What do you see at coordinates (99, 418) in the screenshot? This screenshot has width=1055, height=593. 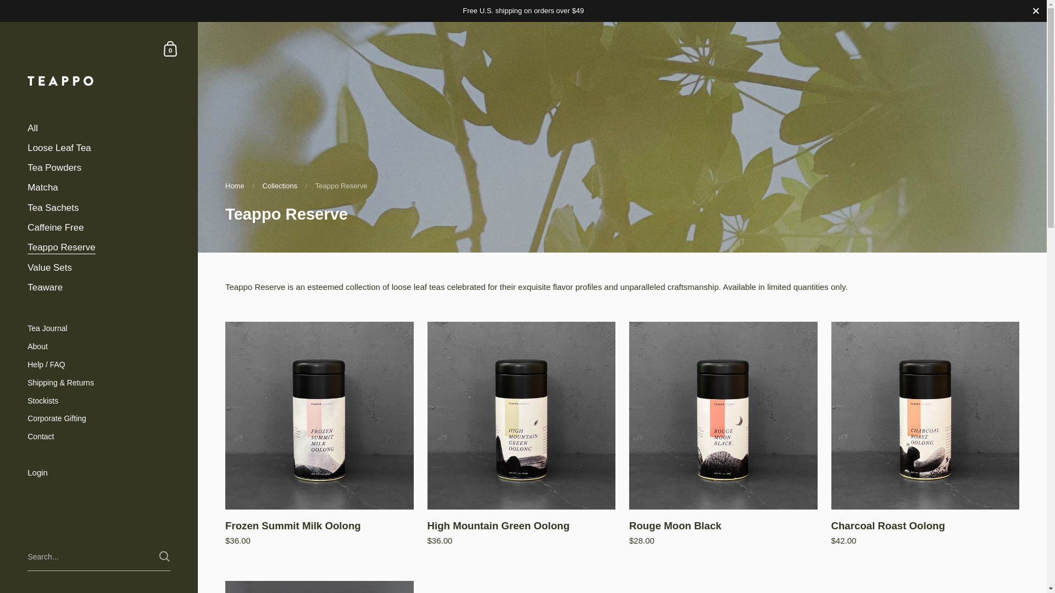 I see `Corporate Gifting` at bounding box center [99, 418].